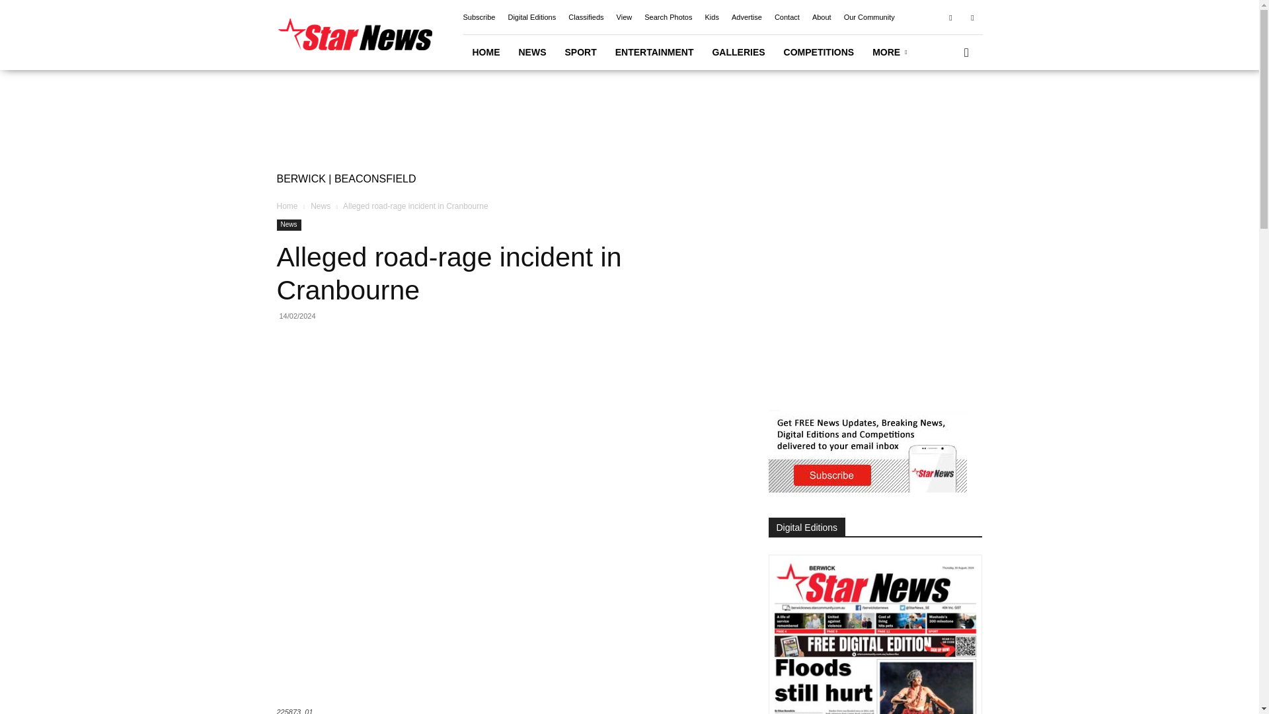 The width and height of the screenshot is (1269, 714). Describe the element at coordinates (320, 206) in the screenshot. I see `View all posts in News` at that location.